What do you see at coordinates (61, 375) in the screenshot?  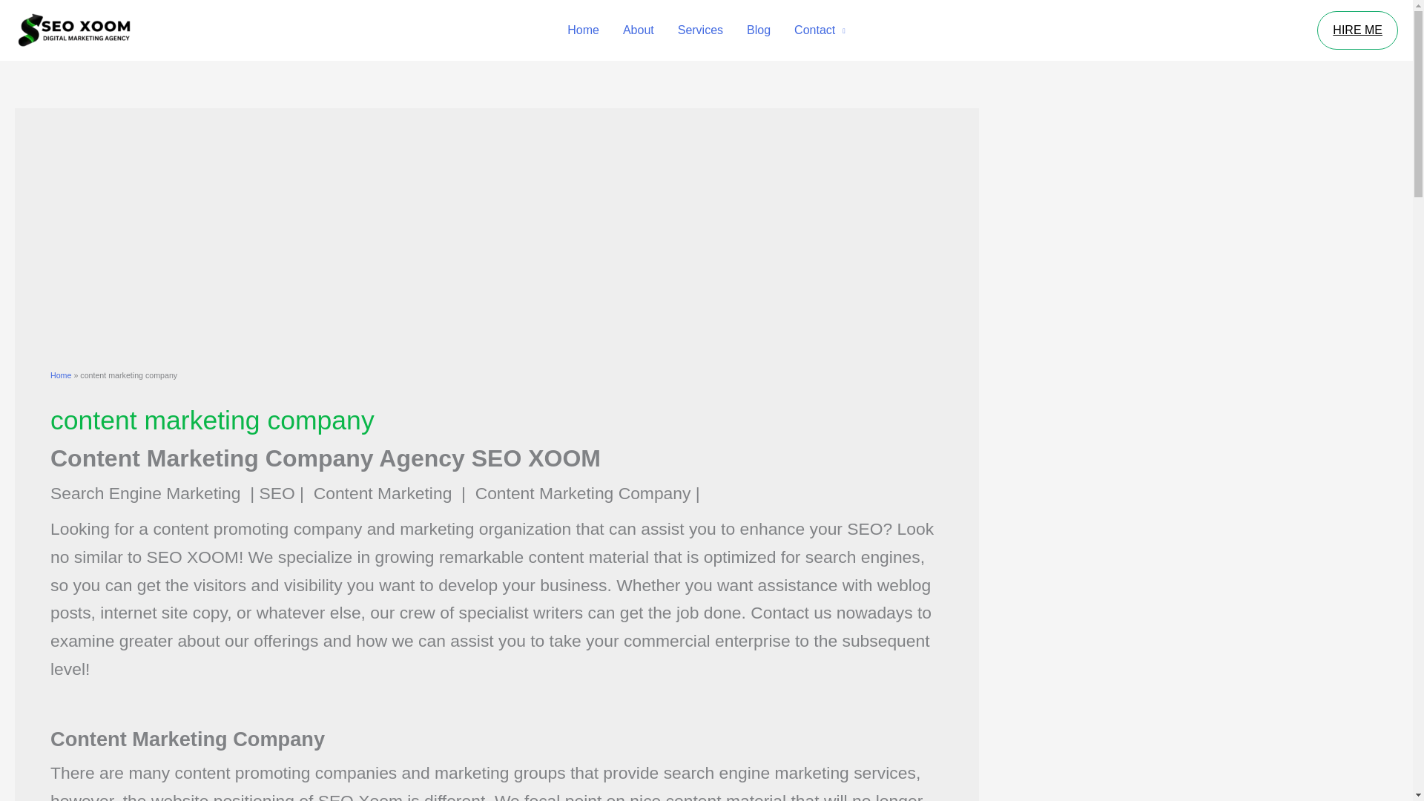 I see `Home` at bounding box center [61, 375].